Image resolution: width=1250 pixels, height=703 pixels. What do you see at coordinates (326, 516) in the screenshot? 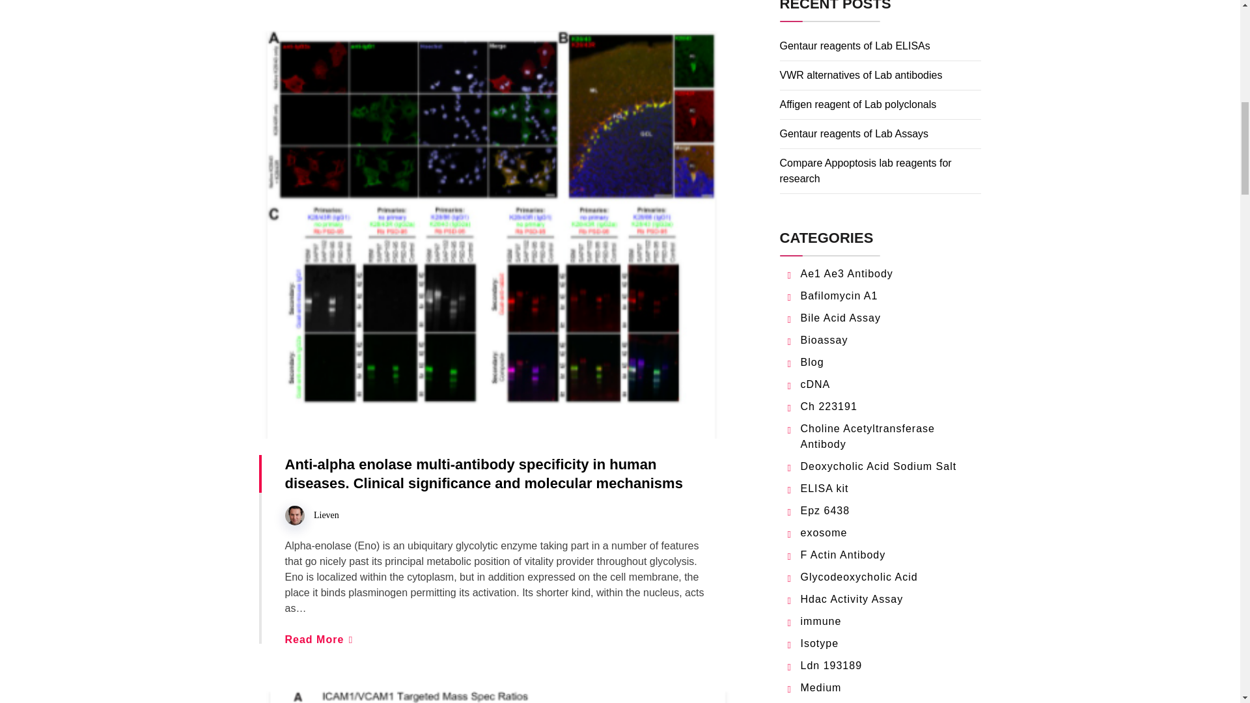
I see `Lieven` at bounding box center [326, 516].